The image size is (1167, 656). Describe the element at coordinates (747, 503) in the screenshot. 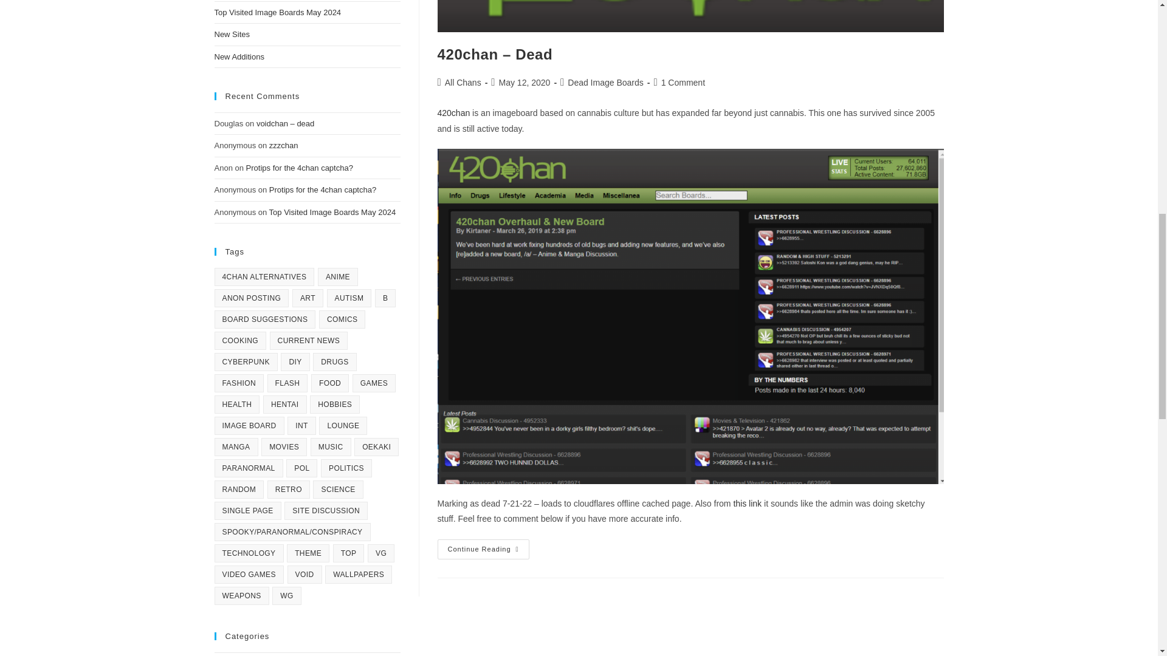

I see `this link` at that location.